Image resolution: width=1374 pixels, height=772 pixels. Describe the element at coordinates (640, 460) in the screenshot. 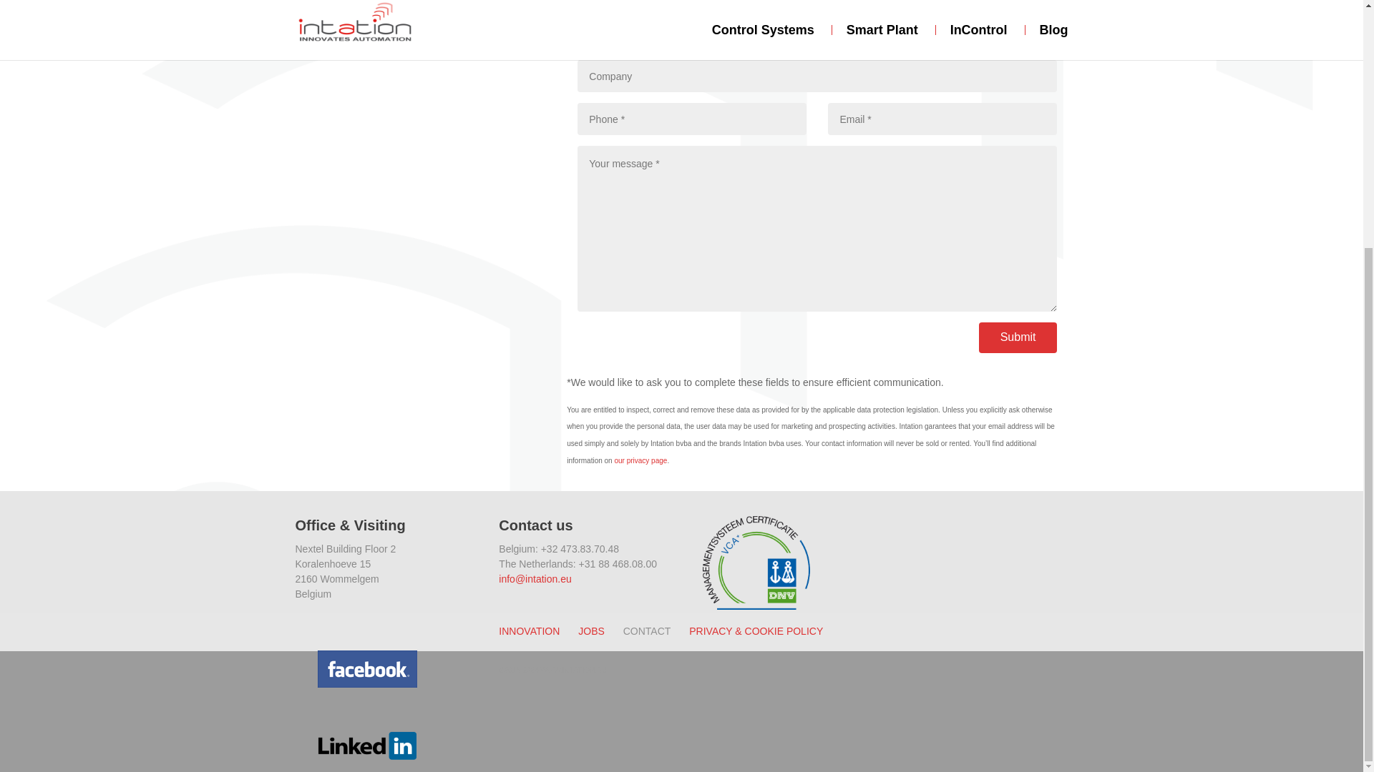

I see `our privacy page` at that location.